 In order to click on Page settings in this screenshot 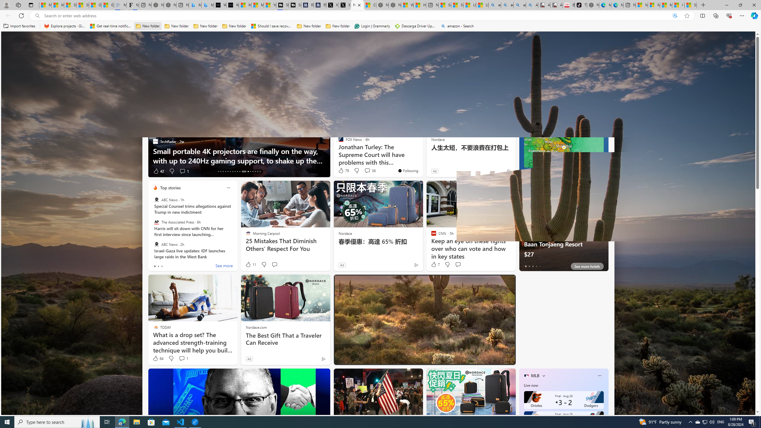, I will do `click(742, 41)`.